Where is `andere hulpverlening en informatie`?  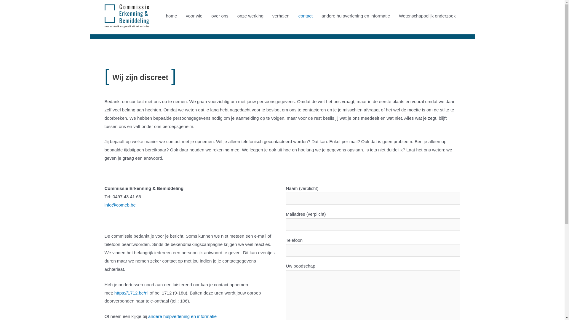 andere hulpverlening en informatie is located at coordinates (356, 16).